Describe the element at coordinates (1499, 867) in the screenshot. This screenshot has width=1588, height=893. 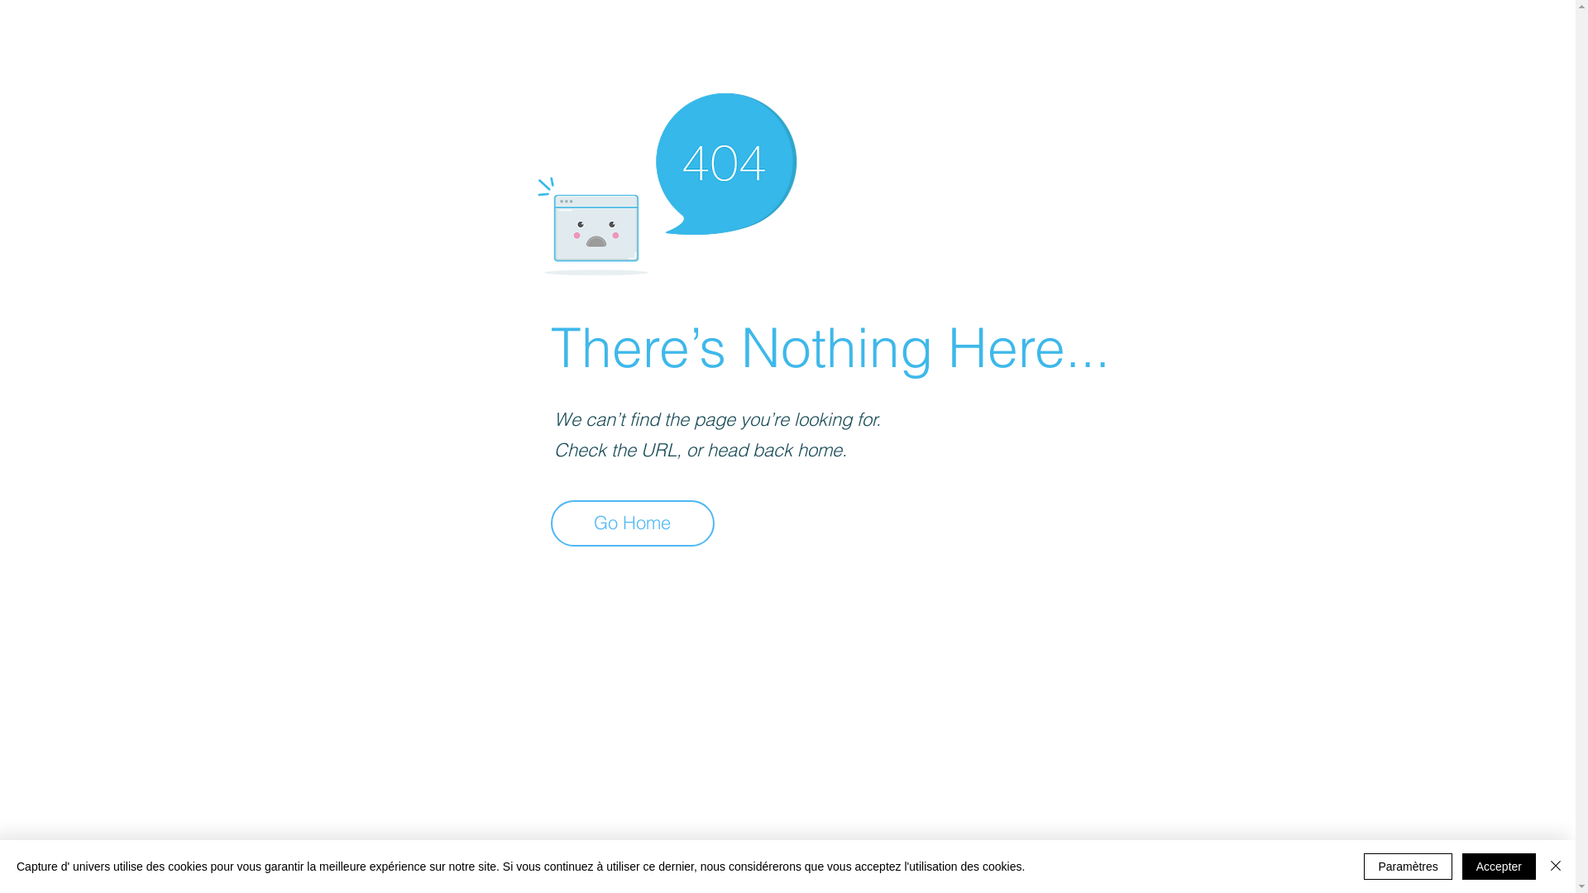
I see `Accepter` at that location.